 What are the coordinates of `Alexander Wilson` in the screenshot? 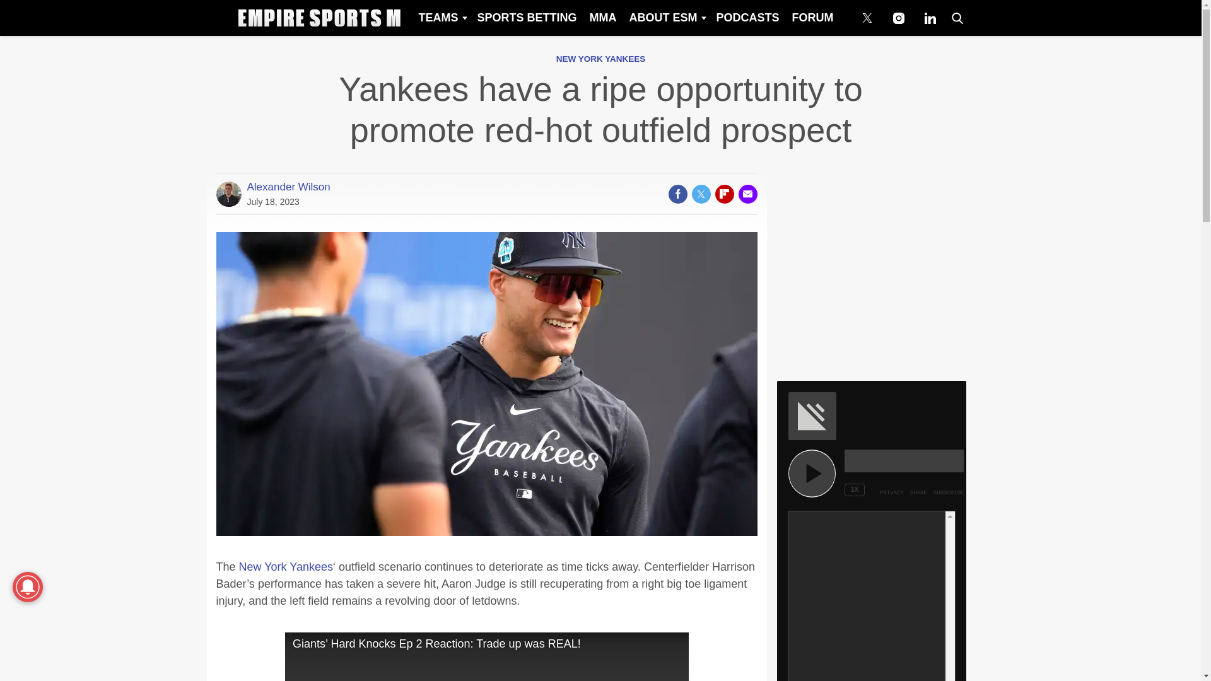 It's located at (289, 187).